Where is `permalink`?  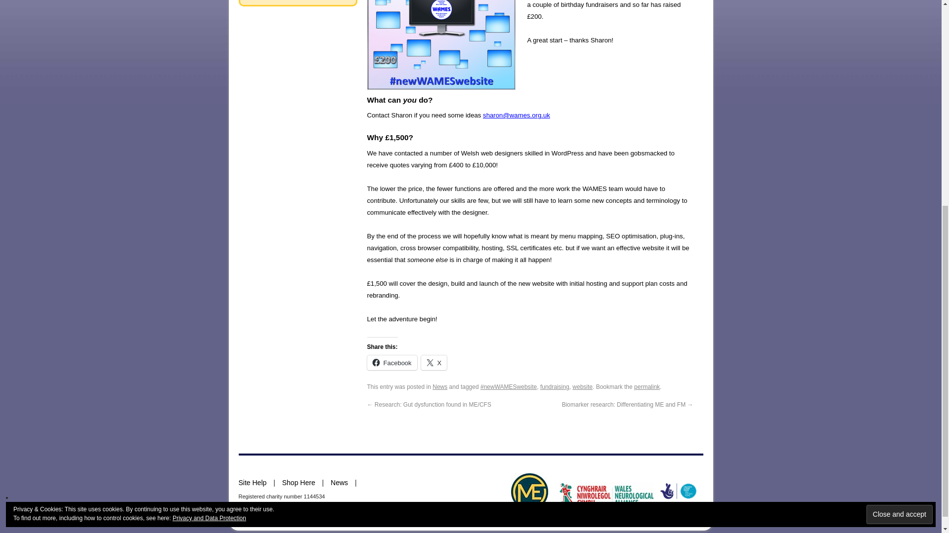
permalink is located at coordinates (647, 386).